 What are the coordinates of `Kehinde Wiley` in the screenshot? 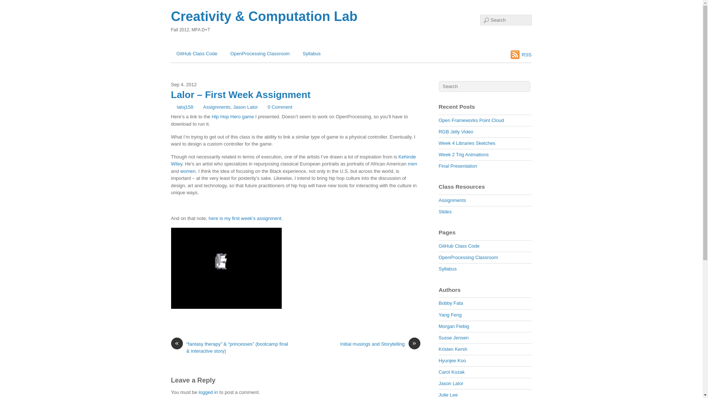 It's located at (294, 160).